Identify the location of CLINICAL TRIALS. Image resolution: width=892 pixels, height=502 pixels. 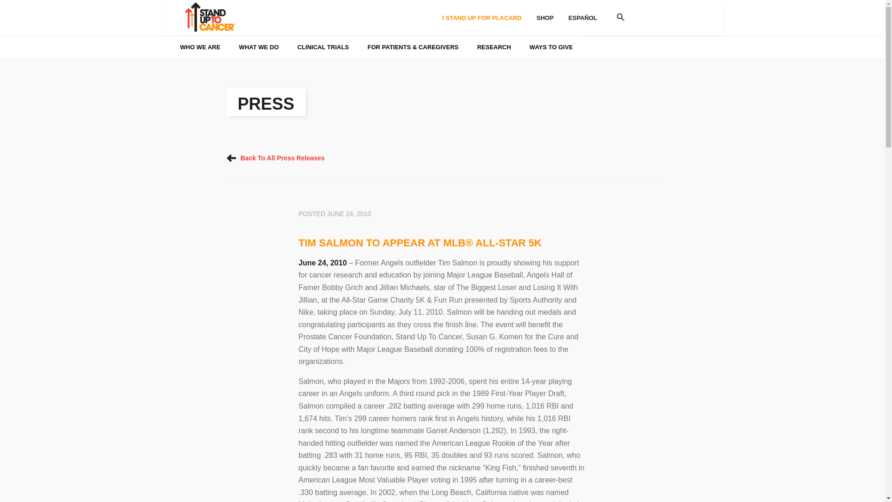
(323, 47).